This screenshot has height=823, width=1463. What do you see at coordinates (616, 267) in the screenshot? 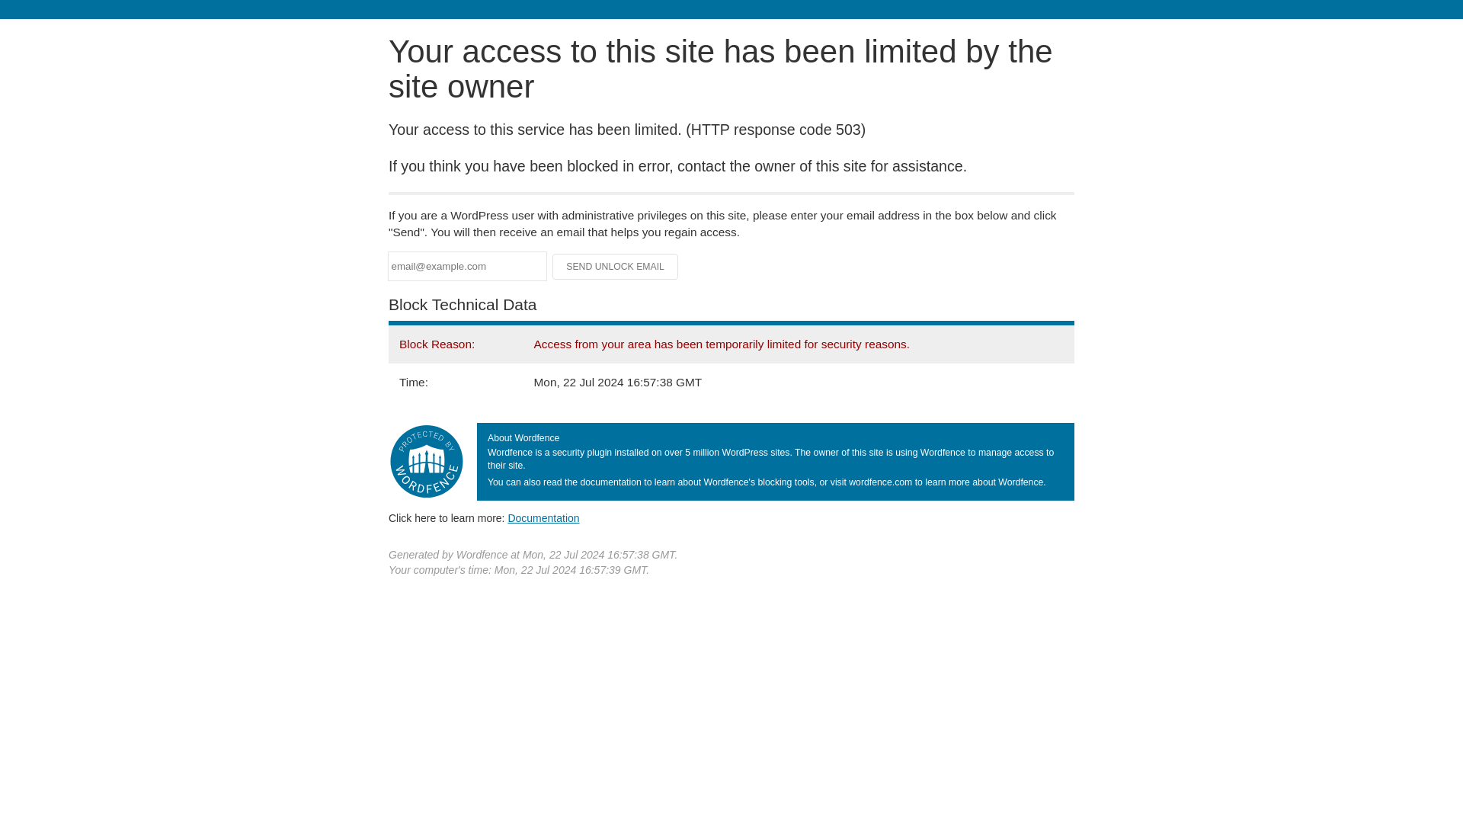
I see `Send Unlock Email` at bounding box center [616, 267].